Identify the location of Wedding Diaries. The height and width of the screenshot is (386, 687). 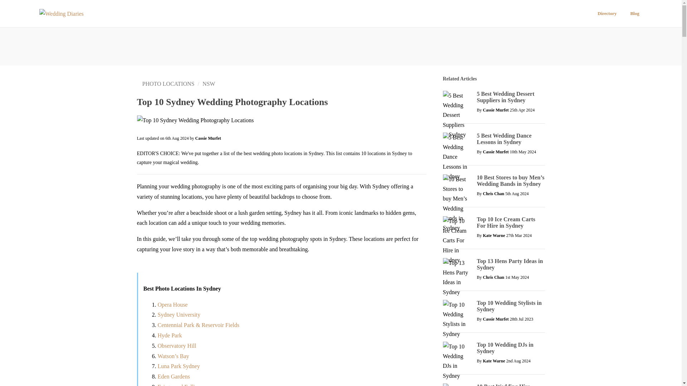
(62, 14).